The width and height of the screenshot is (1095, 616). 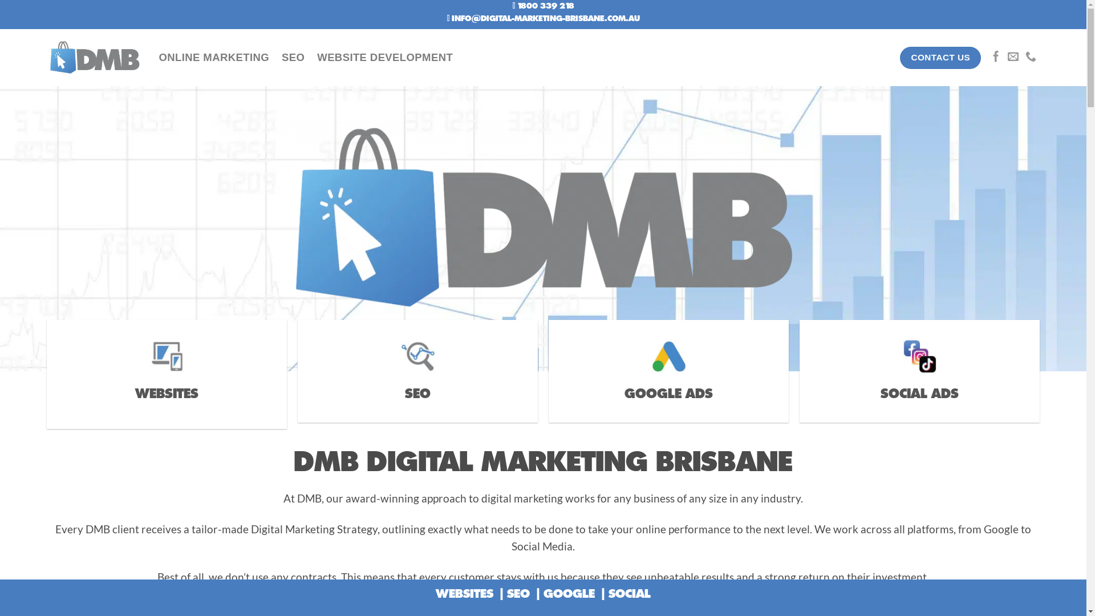 I want to click on WEBSITES, so click(x=167, y=395).